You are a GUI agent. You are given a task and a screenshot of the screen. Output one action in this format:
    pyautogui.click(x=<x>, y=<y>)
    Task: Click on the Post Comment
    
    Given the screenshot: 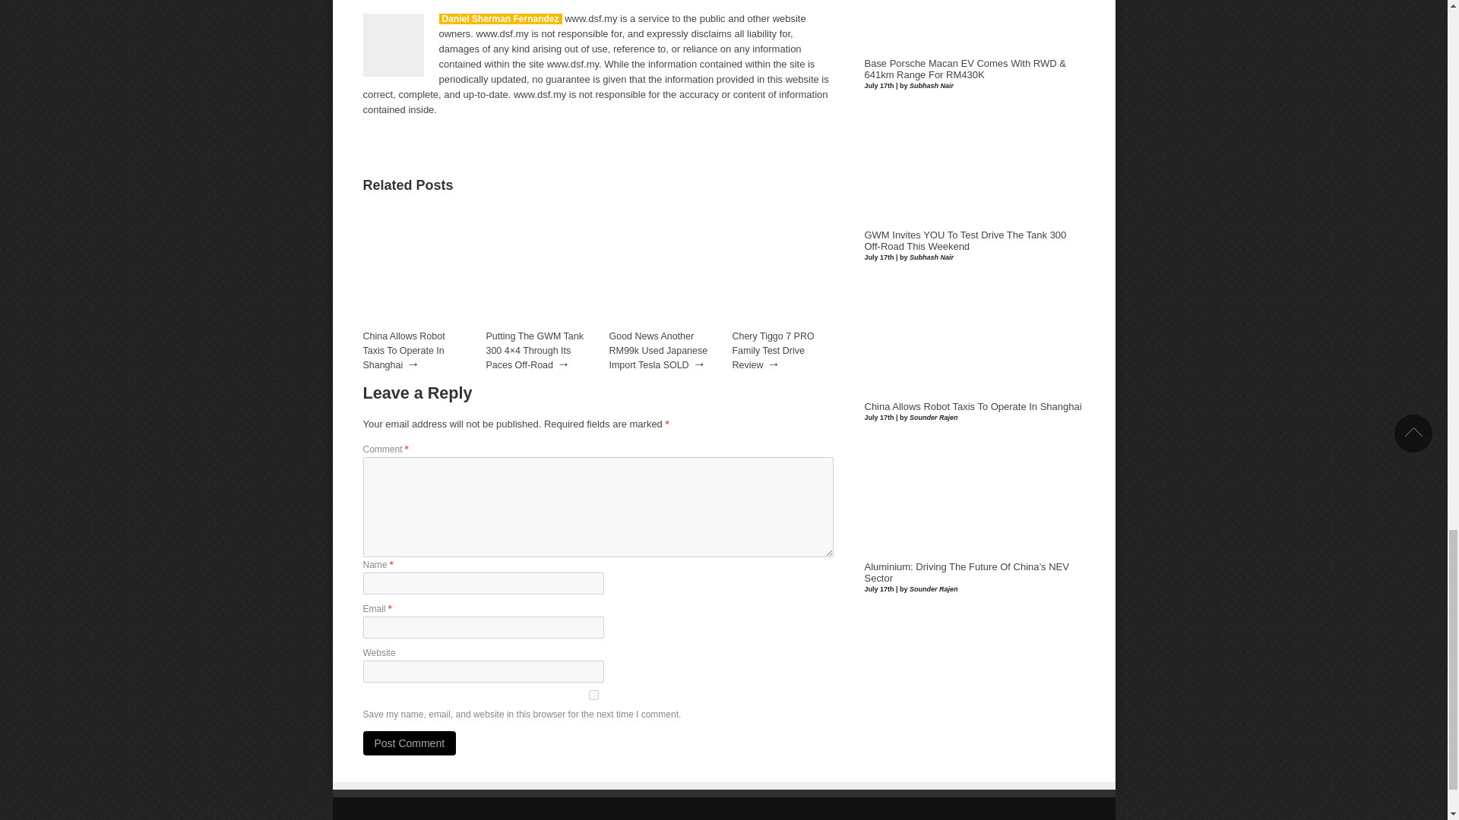 What is the action you would take?
    pyautogui.click(x=410, y=743)
    